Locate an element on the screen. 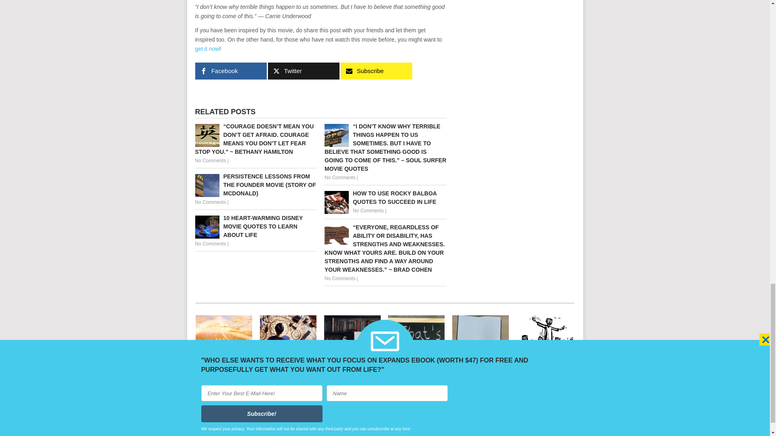 Image resolution: width=776 pixels, height=436 pixels. READ TO DISCOVER YOUR SELF-WORTH AND LEAD BY EXAMPLE is located at coordinates (352, 342).